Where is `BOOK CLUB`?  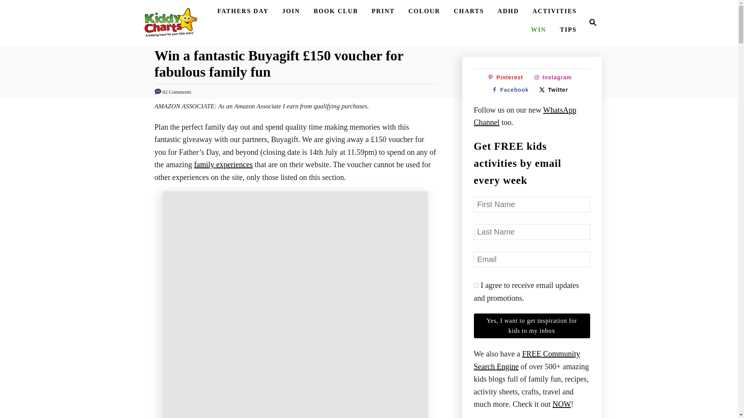 BOOK CLUB is located at coordinates (476, 286).